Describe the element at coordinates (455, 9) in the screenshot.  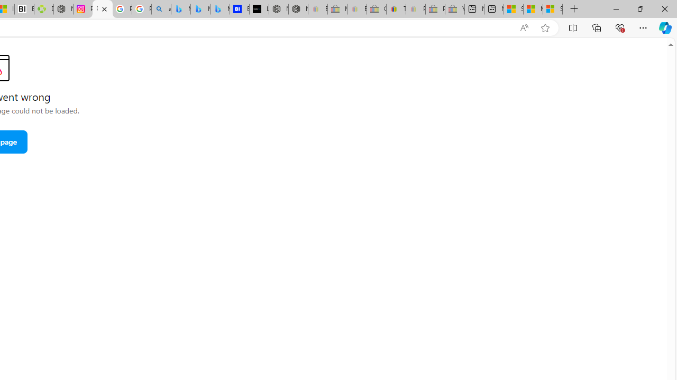
I see `Yard, Garden & Outdoor Living - Sleeping` at that location.